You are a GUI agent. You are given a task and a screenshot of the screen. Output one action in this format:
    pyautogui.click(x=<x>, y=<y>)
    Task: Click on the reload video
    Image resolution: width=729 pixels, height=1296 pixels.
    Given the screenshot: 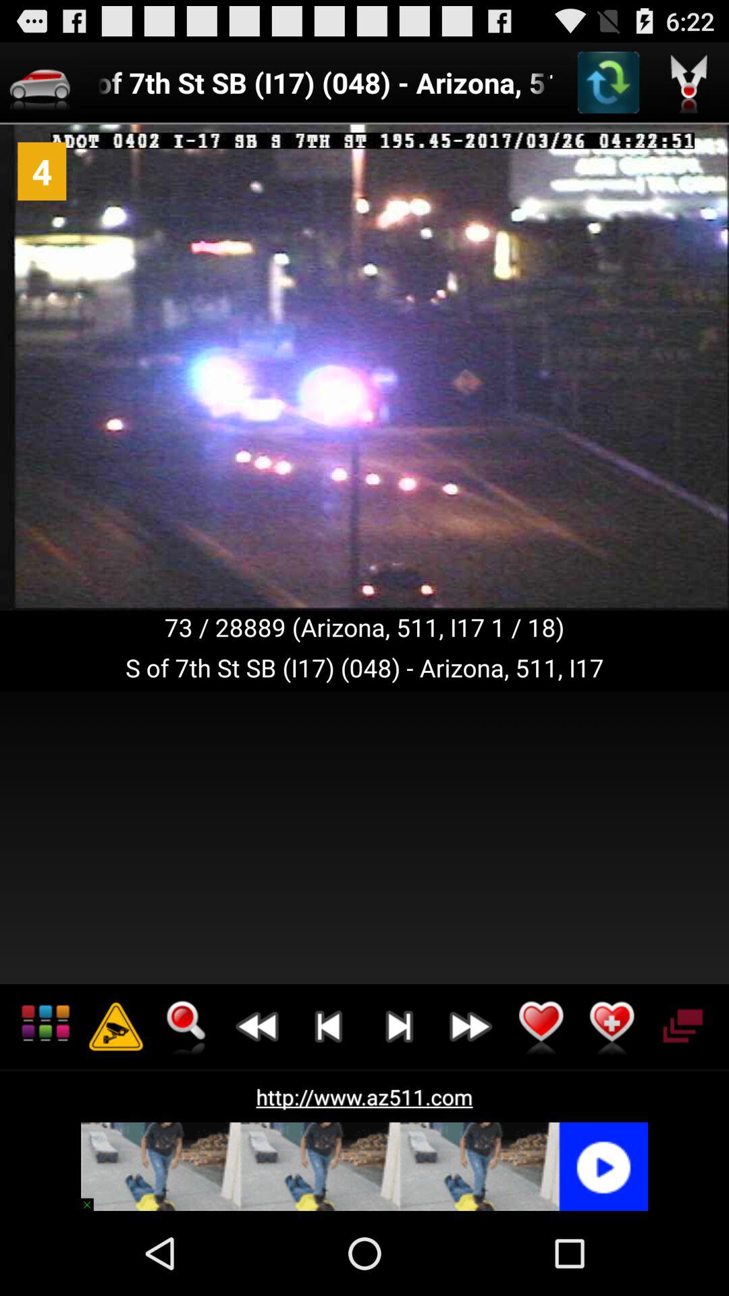 What is the action you would take?
    pyautogui.click(x=608, y=82)
    